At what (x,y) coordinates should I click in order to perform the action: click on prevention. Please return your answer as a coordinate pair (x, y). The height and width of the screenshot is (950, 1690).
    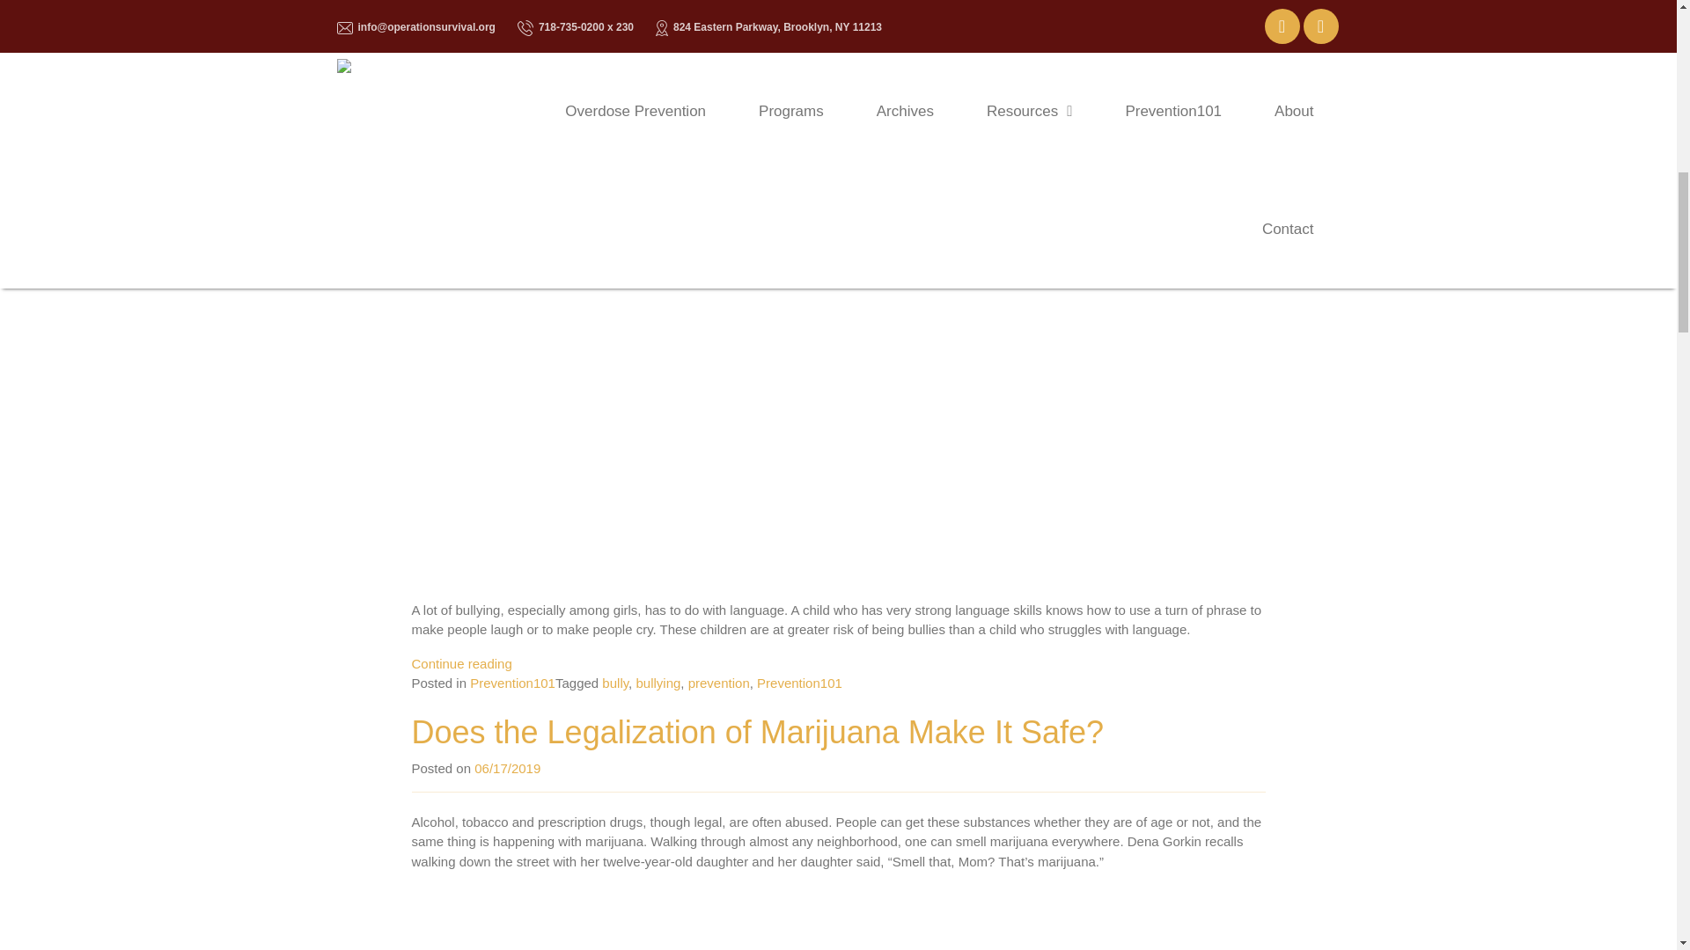
    Looking at the image, I should click on (718, 683).